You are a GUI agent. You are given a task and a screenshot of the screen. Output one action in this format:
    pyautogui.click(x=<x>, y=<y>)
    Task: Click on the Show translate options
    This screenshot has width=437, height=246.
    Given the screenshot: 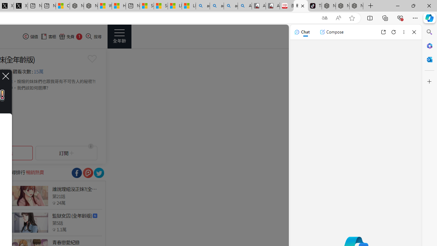 What is the action you would take?
    pyautogui.click(x=324, y=18)
    